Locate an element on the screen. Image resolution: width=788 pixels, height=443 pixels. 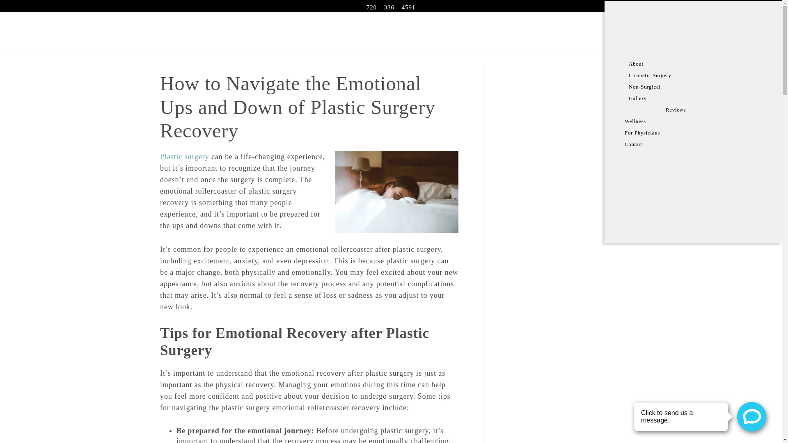
Cosmetic Surgery is located at coordinates (698, 75).